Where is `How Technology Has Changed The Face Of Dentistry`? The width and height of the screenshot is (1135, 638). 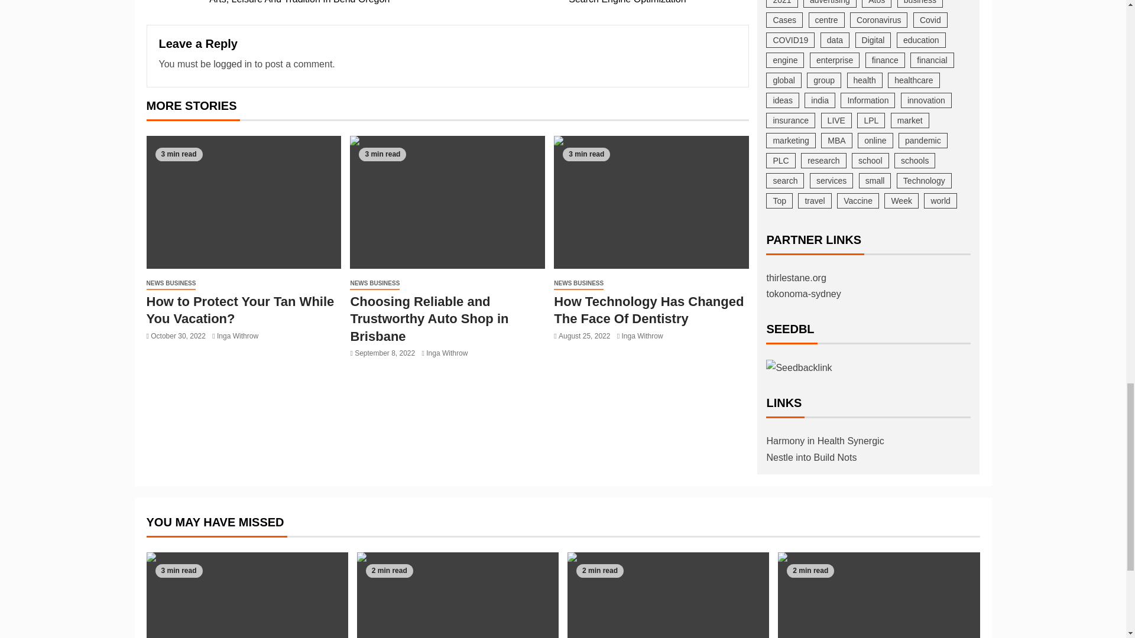 How Technology Has Changed The Face Of Dentistry is located at coordinates (238, 336).